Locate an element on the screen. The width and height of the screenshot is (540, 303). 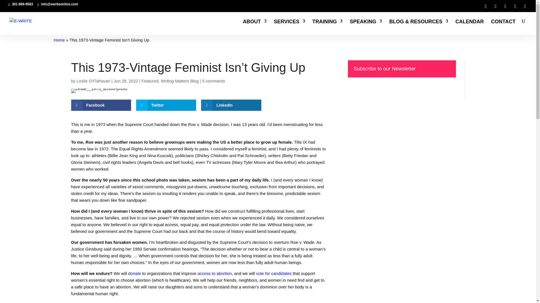
Posts by Leslie O'Flahavan is located at coordinates (93, 81).